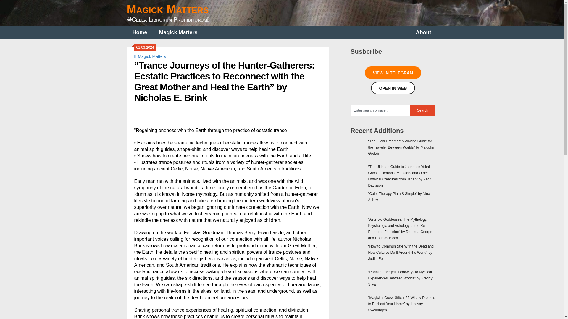 This screenshot has width=568, height=319. I want to click on Magick Matters, so click(168, 9).